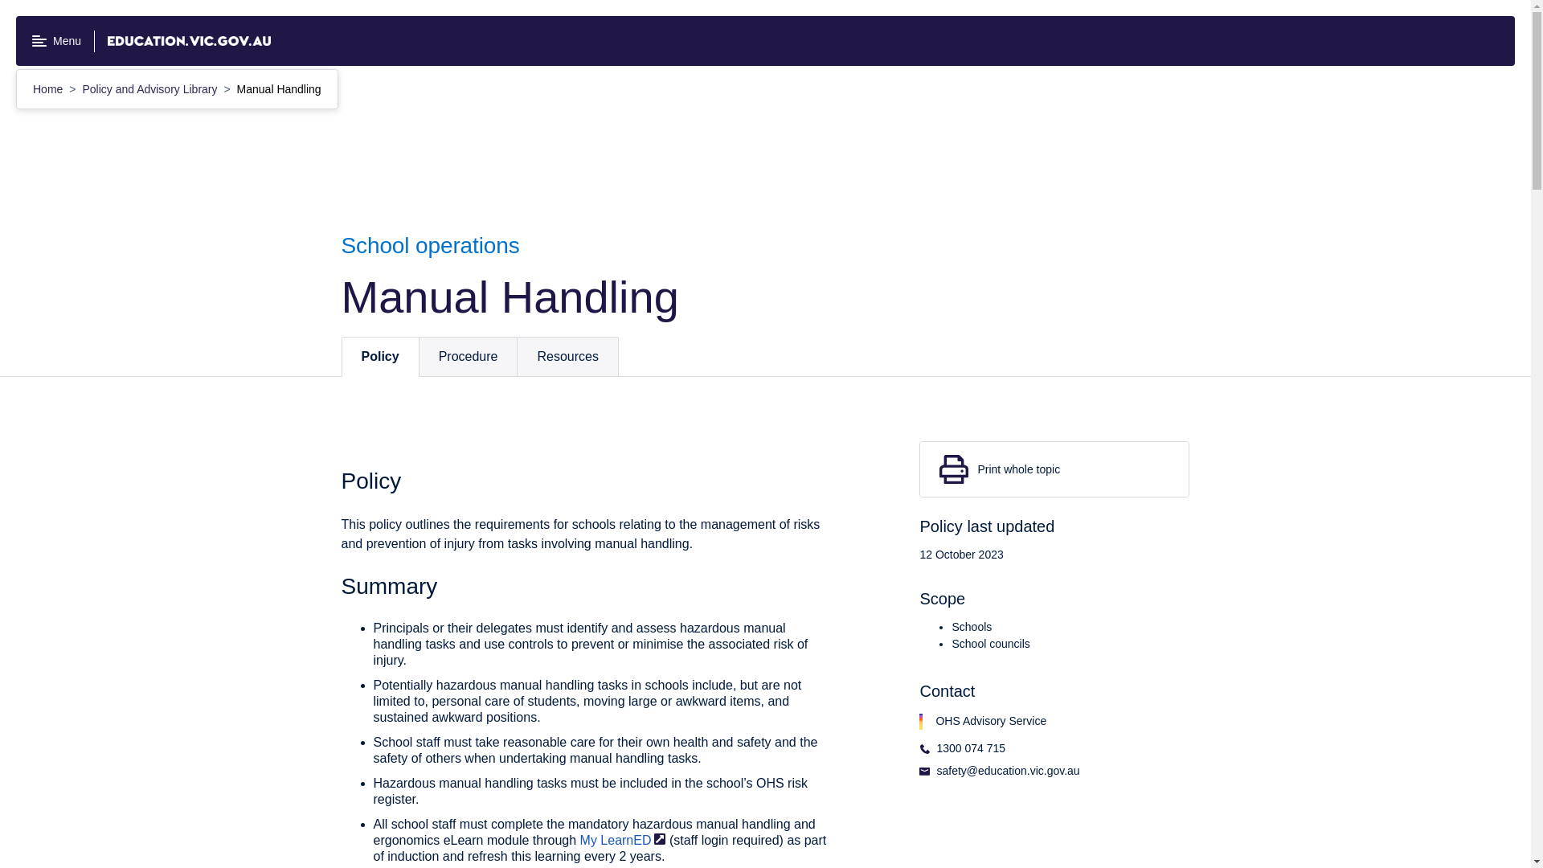 The image size is (1543, 868). I want to click on Resources, so click(567, 357).